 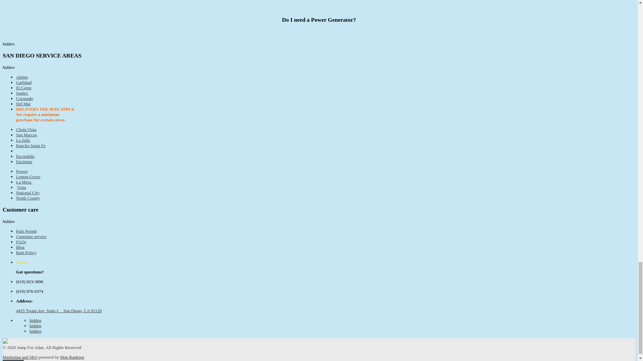 What do you see at coordinates (35, 331) in the screenshot?
I see `google-plus` at bounding box center [35, 331].